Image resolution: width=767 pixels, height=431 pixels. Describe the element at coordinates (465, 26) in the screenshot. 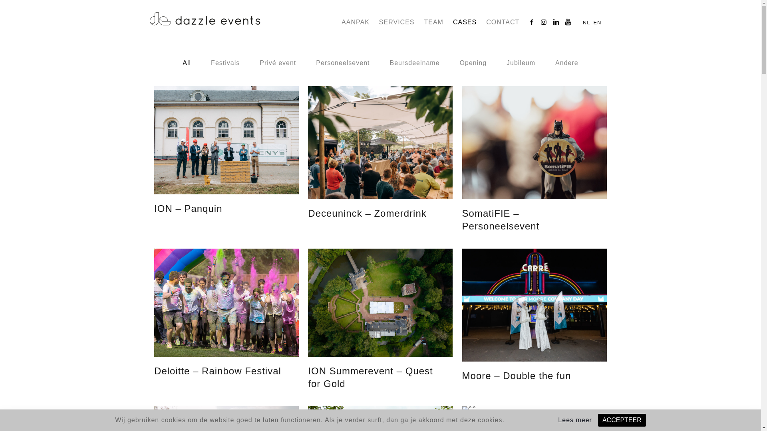

I see `CASES` at that location.